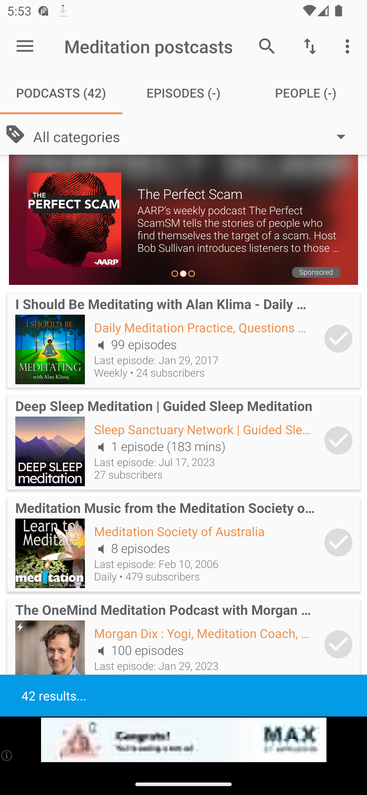  Describe the element at coordinates (183, 740) in the screenshot. I see `app-monetization` at that location.